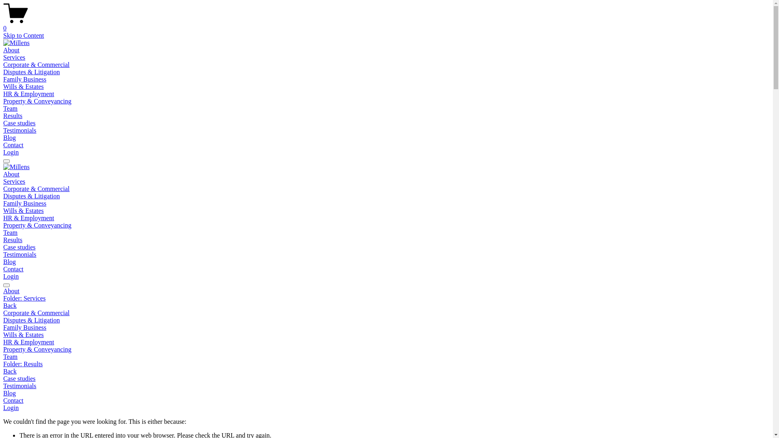  Describe the element at coordinates (386, 335) in the screenshot. I see `Wills & Estates` at that location.